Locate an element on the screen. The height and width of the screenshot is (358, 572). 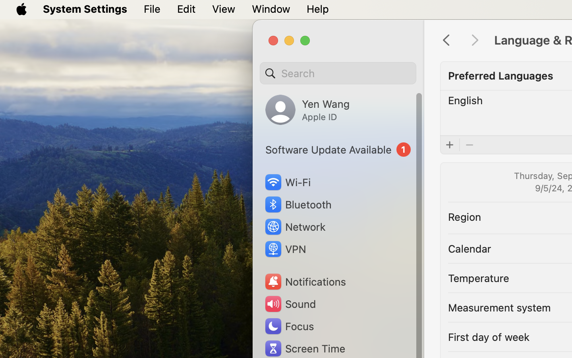
Yen Wang, Apple ID is located at coordinates (307, 110).